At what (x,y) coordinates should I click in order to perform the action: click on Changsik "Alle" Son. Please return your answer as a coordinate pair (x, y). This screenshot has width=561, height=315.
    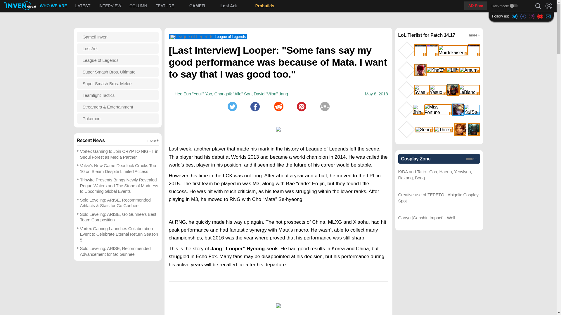
    Looking at the image, I should click on (20, 6).